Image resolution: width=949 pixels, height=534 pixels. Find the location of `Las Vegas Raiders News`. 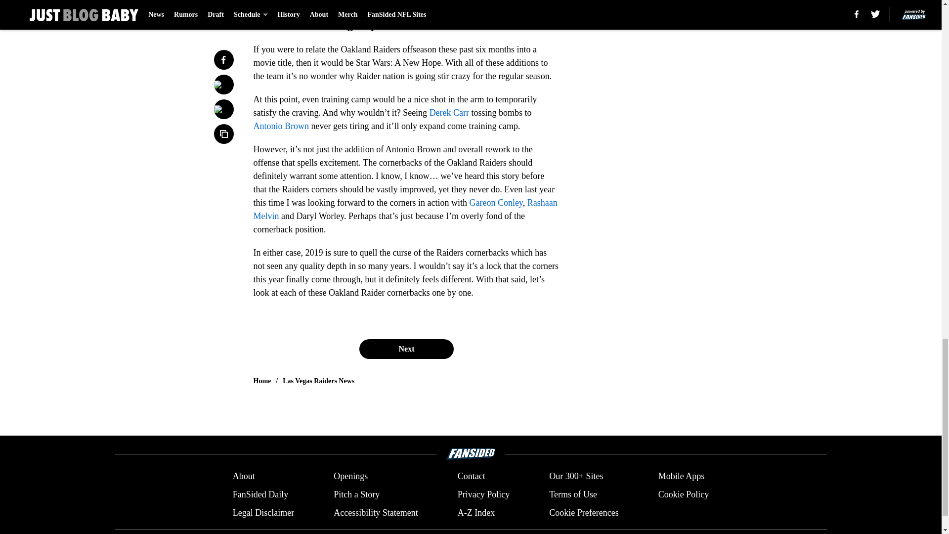

Las Vegas Raiders News is located at coordinates (318, 381).